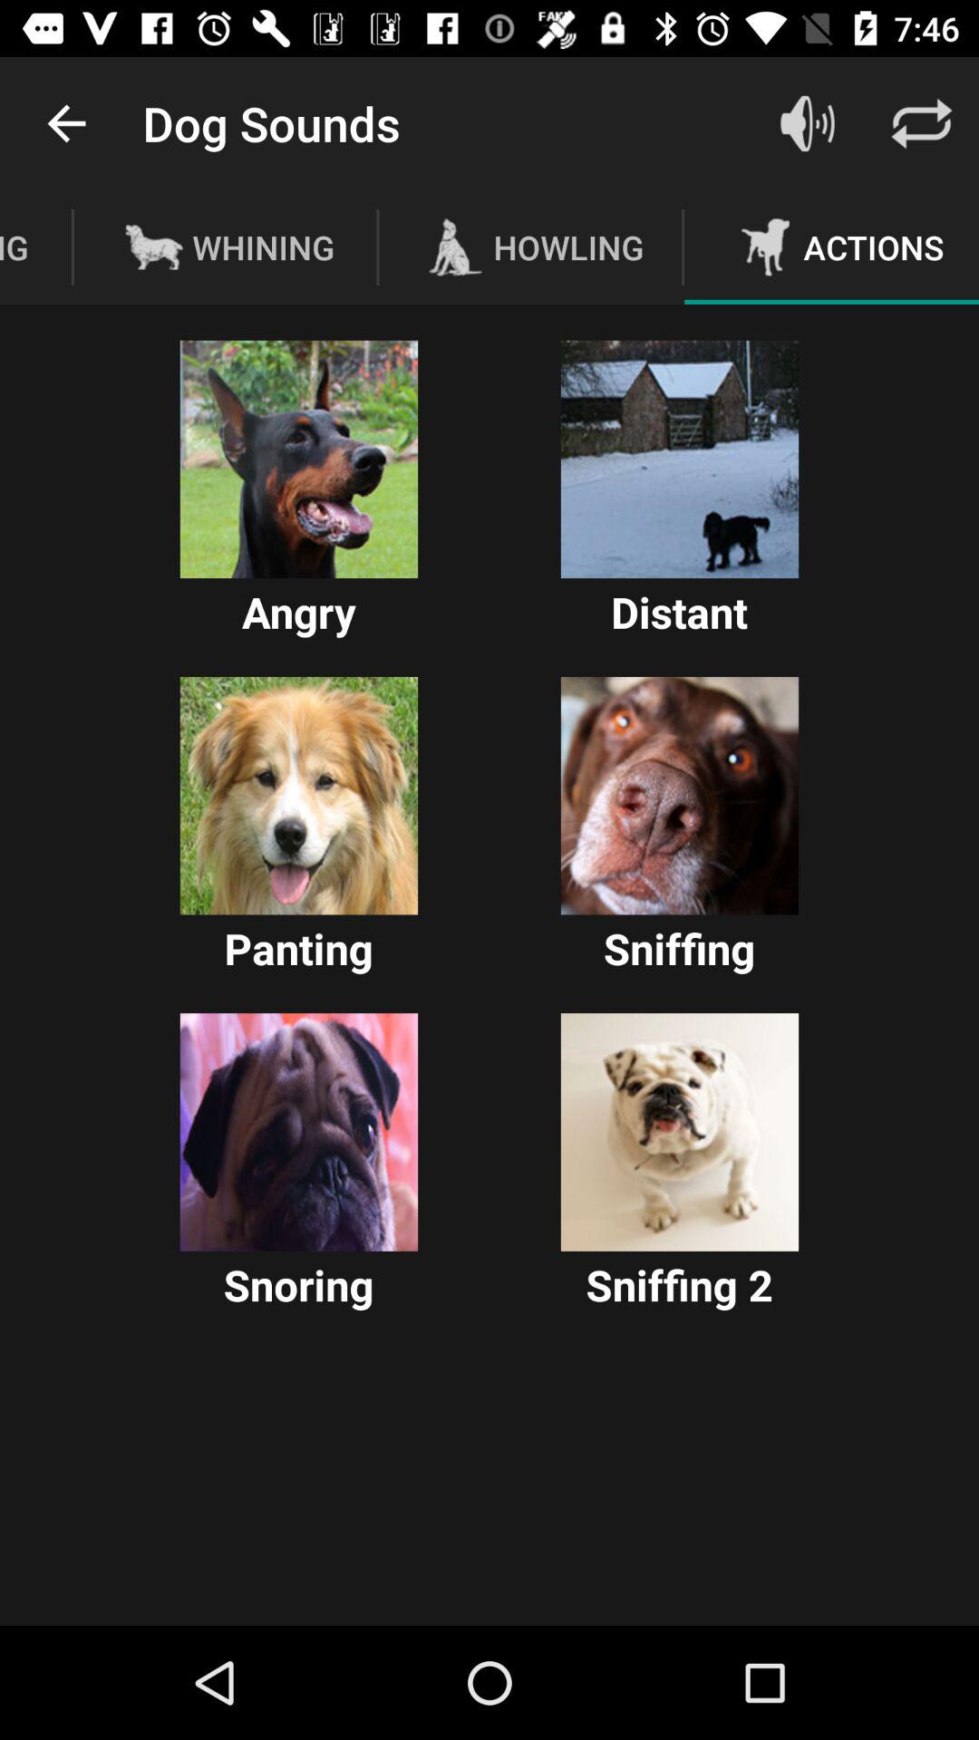 The width and height of the screenshot is (979, 1740). What do you see at coordinates (807, 123) in the screenshot?
I see `tap icon to the right of howling` at bounding box center [807, 123].